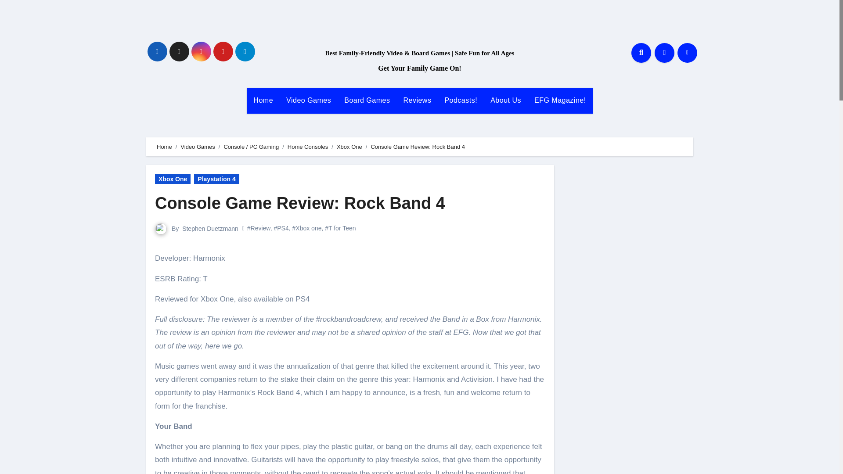 Image resolution: width=843 pixels, height=474 pixels. What do you see at coordinates (198, 147) in the screenshot?
I see `Video Games` at bounding box center [198, 147].